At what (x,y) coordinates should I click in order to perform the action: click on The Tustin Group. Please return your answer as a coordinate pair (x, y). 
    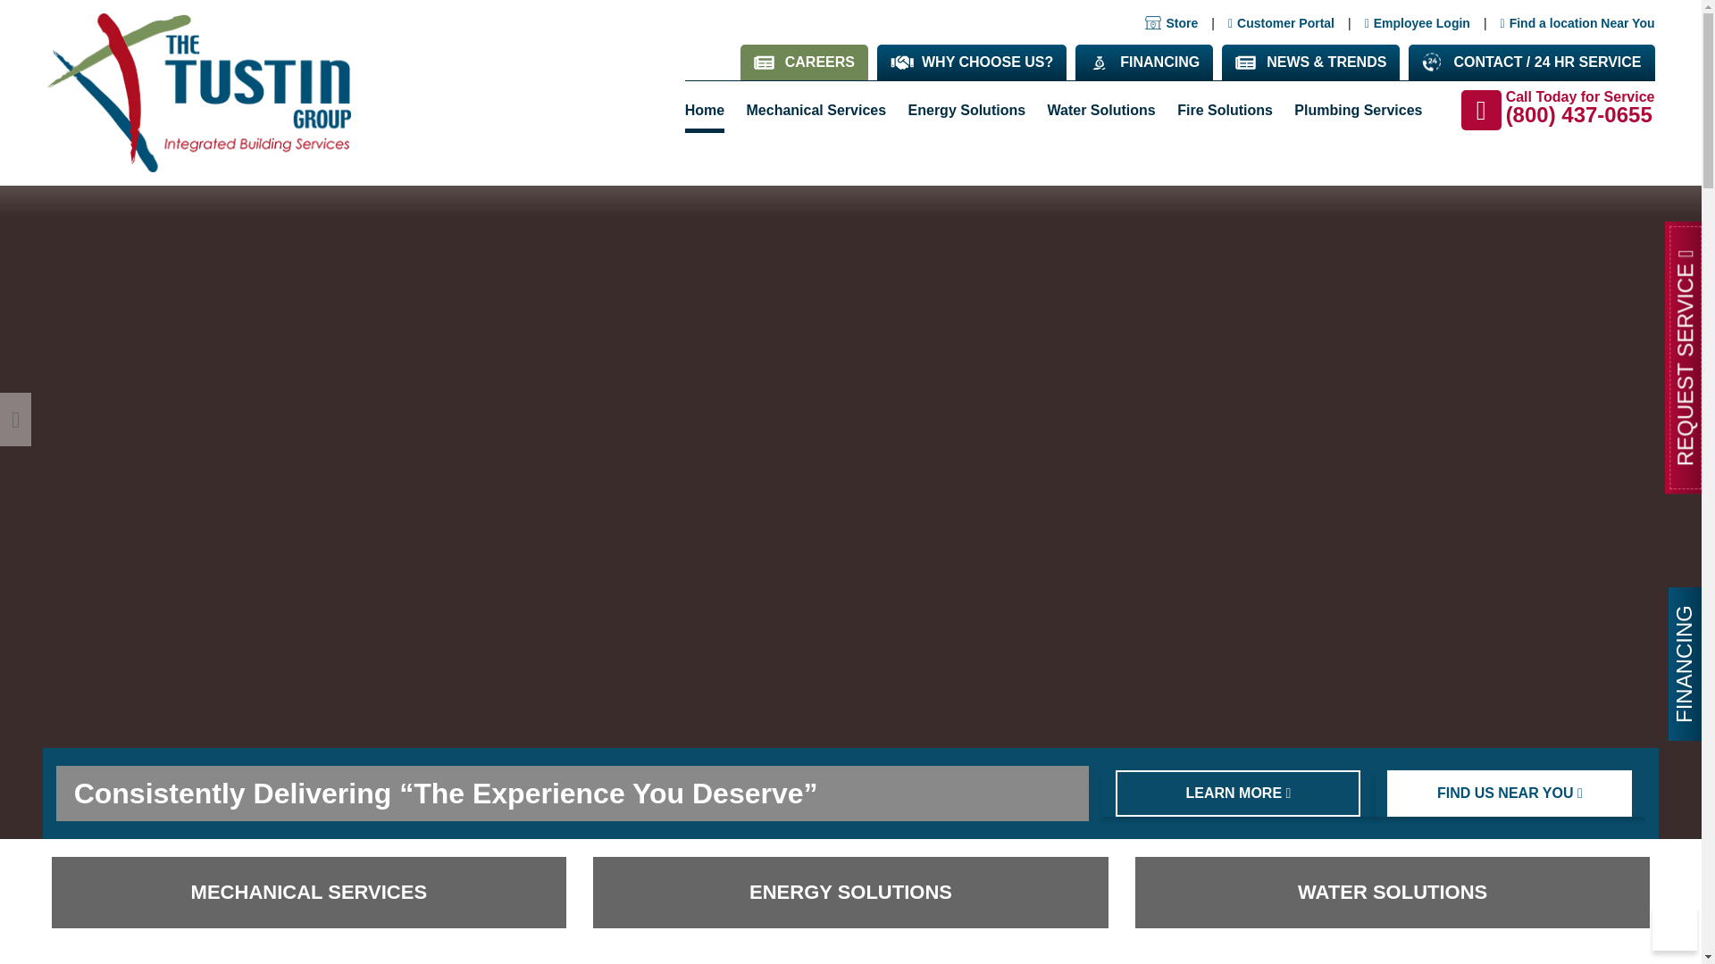
    Looking at the image, I should click on (197, 93).